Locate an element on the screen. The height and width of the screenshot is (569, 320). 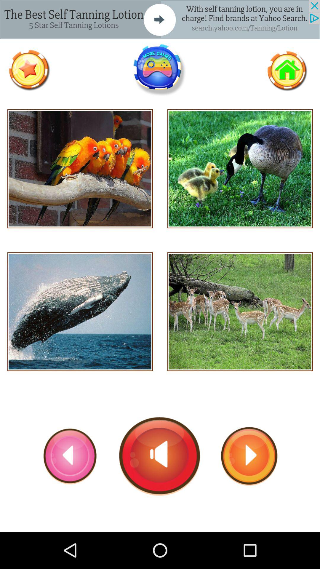
adjust volume is located at coordinates (160, 456).